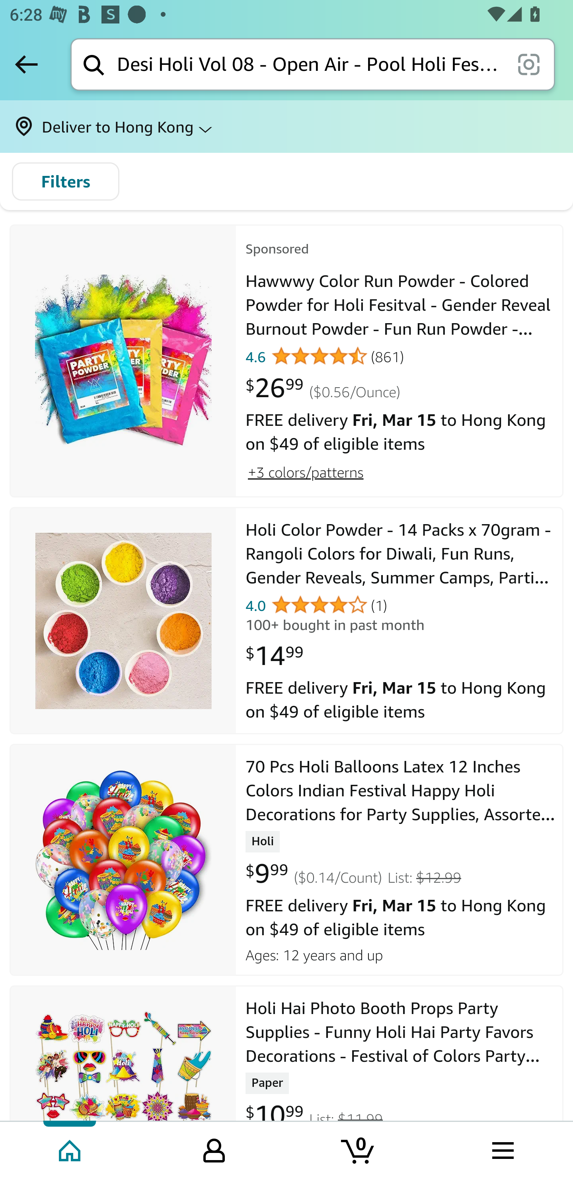 This screenshot has height=1178, width=573. Describe the element at coordinates (71, 1149) in the screenshot. I see `Home Tab 1 of 4` at that location.